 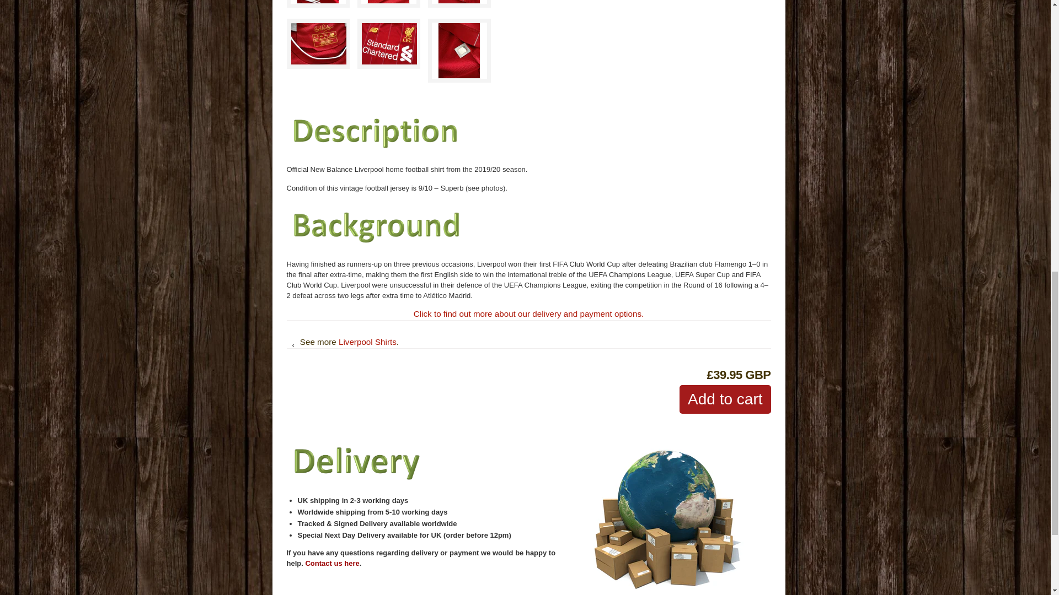 I want to click on Add to cart, so click(x=725, y=399).